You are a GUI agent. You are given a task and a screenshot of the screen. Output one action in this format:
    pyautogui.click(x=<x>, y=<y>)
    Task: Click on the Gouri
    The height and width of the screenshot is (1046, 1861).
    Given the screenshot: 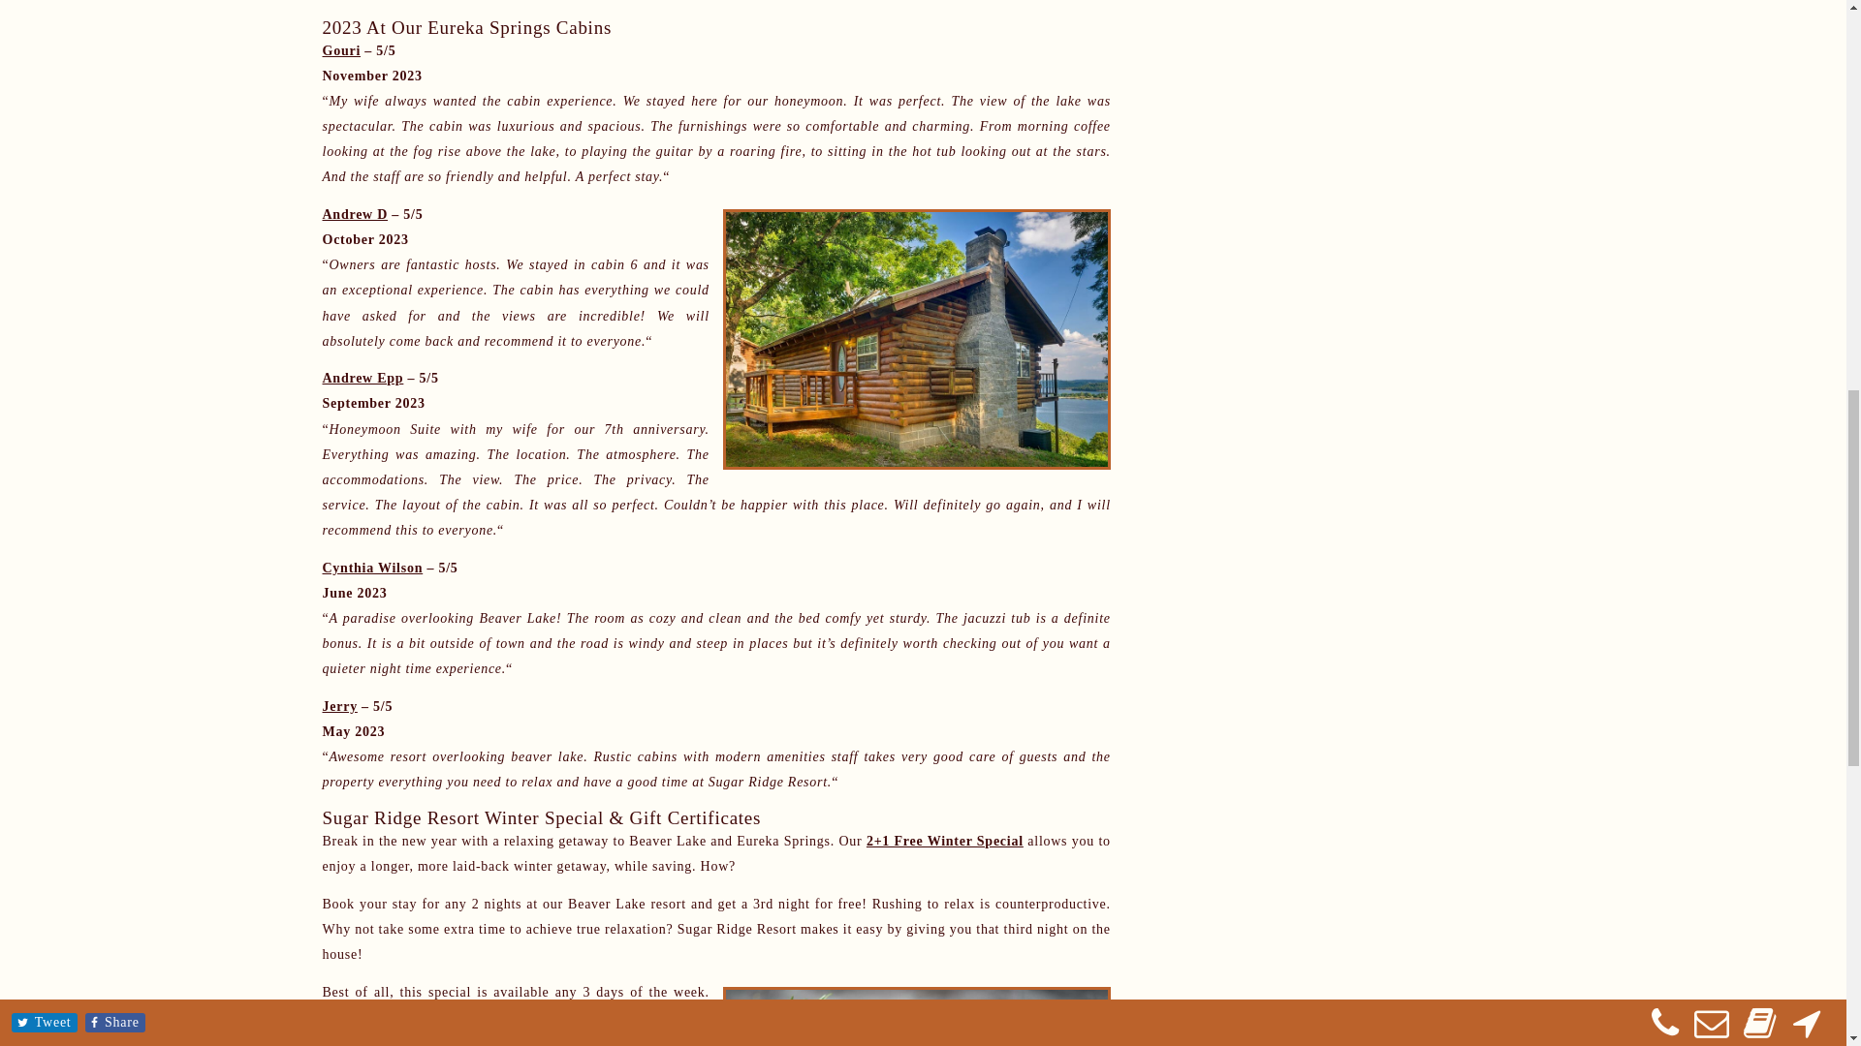 What is the action you would take?
    pyautogui.click(x=341, y=50)
    